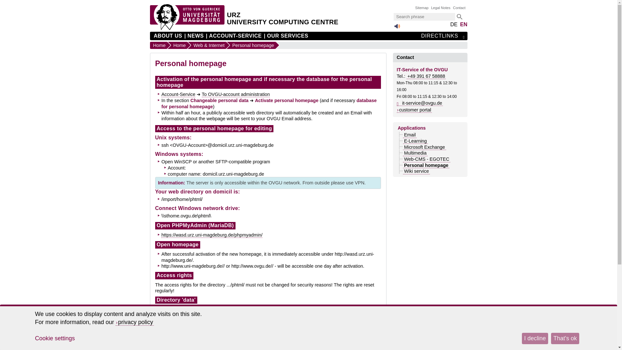 This screenshot has width=622, height=350. What do you see at coordinates (236, 94) in the screenshot?
I see `To OVGU-account administration` at bounding box center [236, 94].